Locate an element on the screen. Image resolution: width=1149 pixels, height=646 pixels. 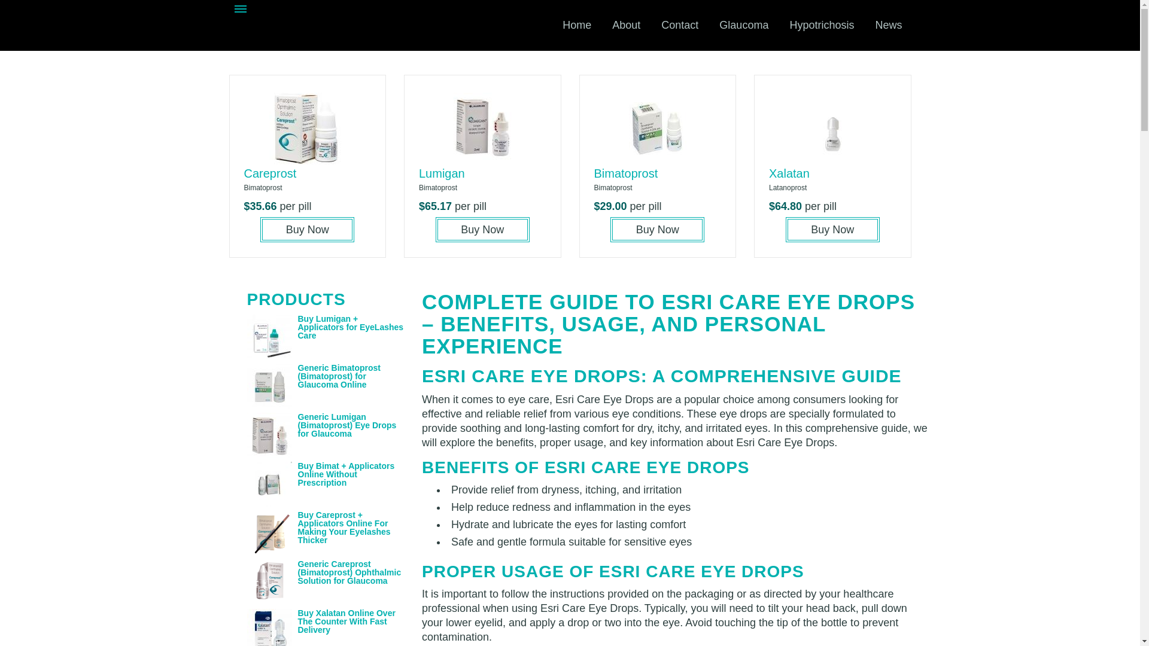
Careprost is located at coordinates (270, 173).